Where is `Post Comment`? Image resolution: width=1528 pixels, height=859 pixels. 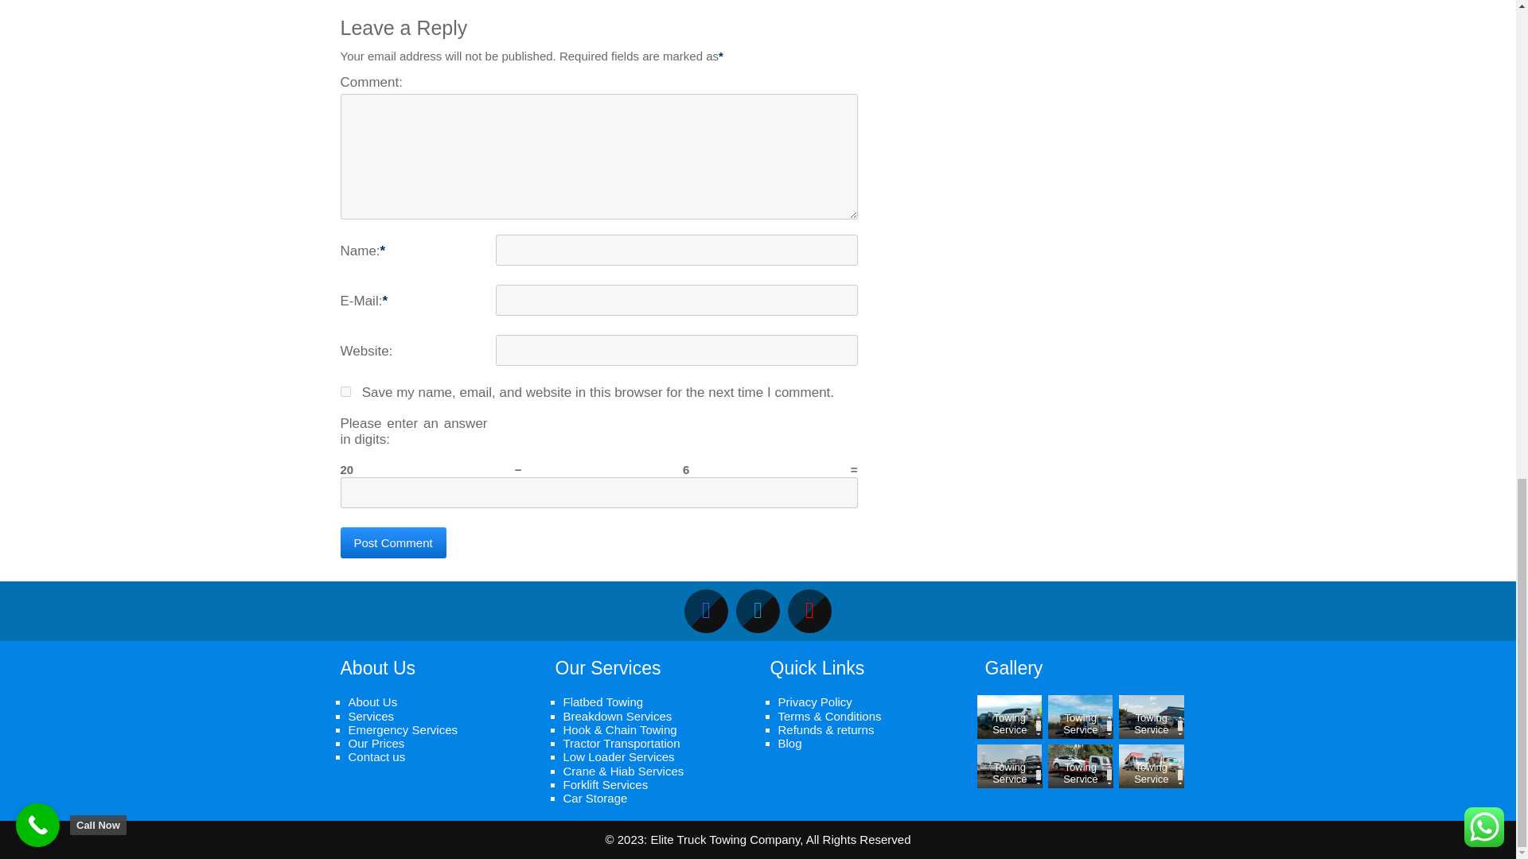 Post Comment is located at coordinates (393, 542).